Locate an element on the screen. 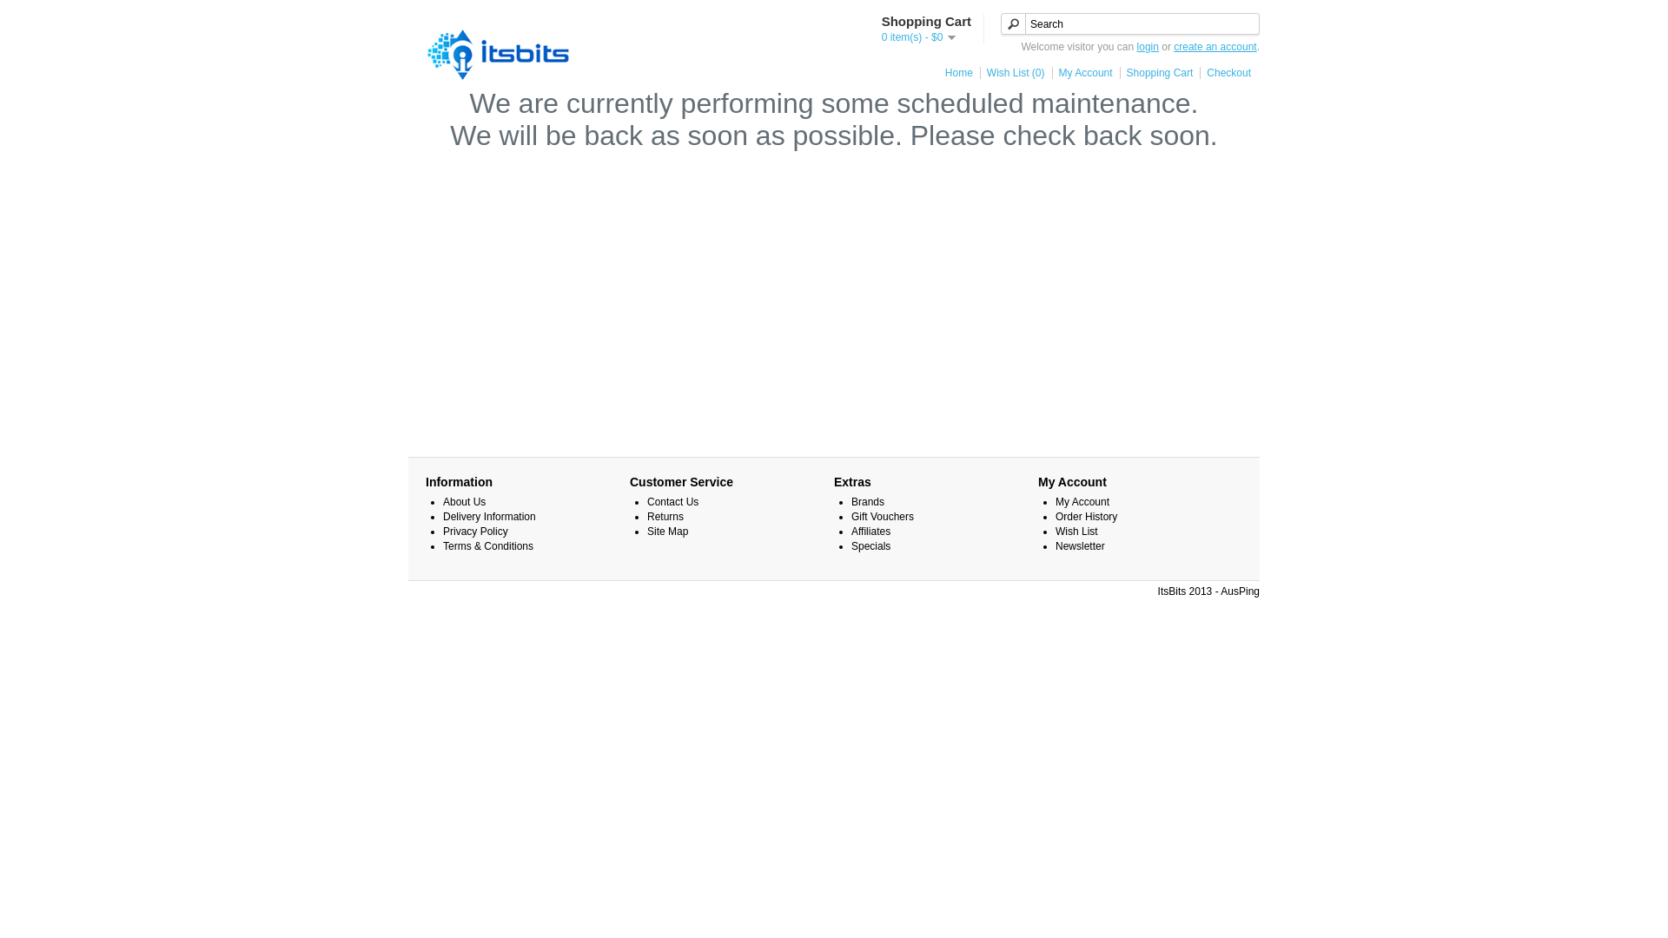 The height and width of the screenshot is (938, 1668). create an account is located at coordinates (1215, 47).